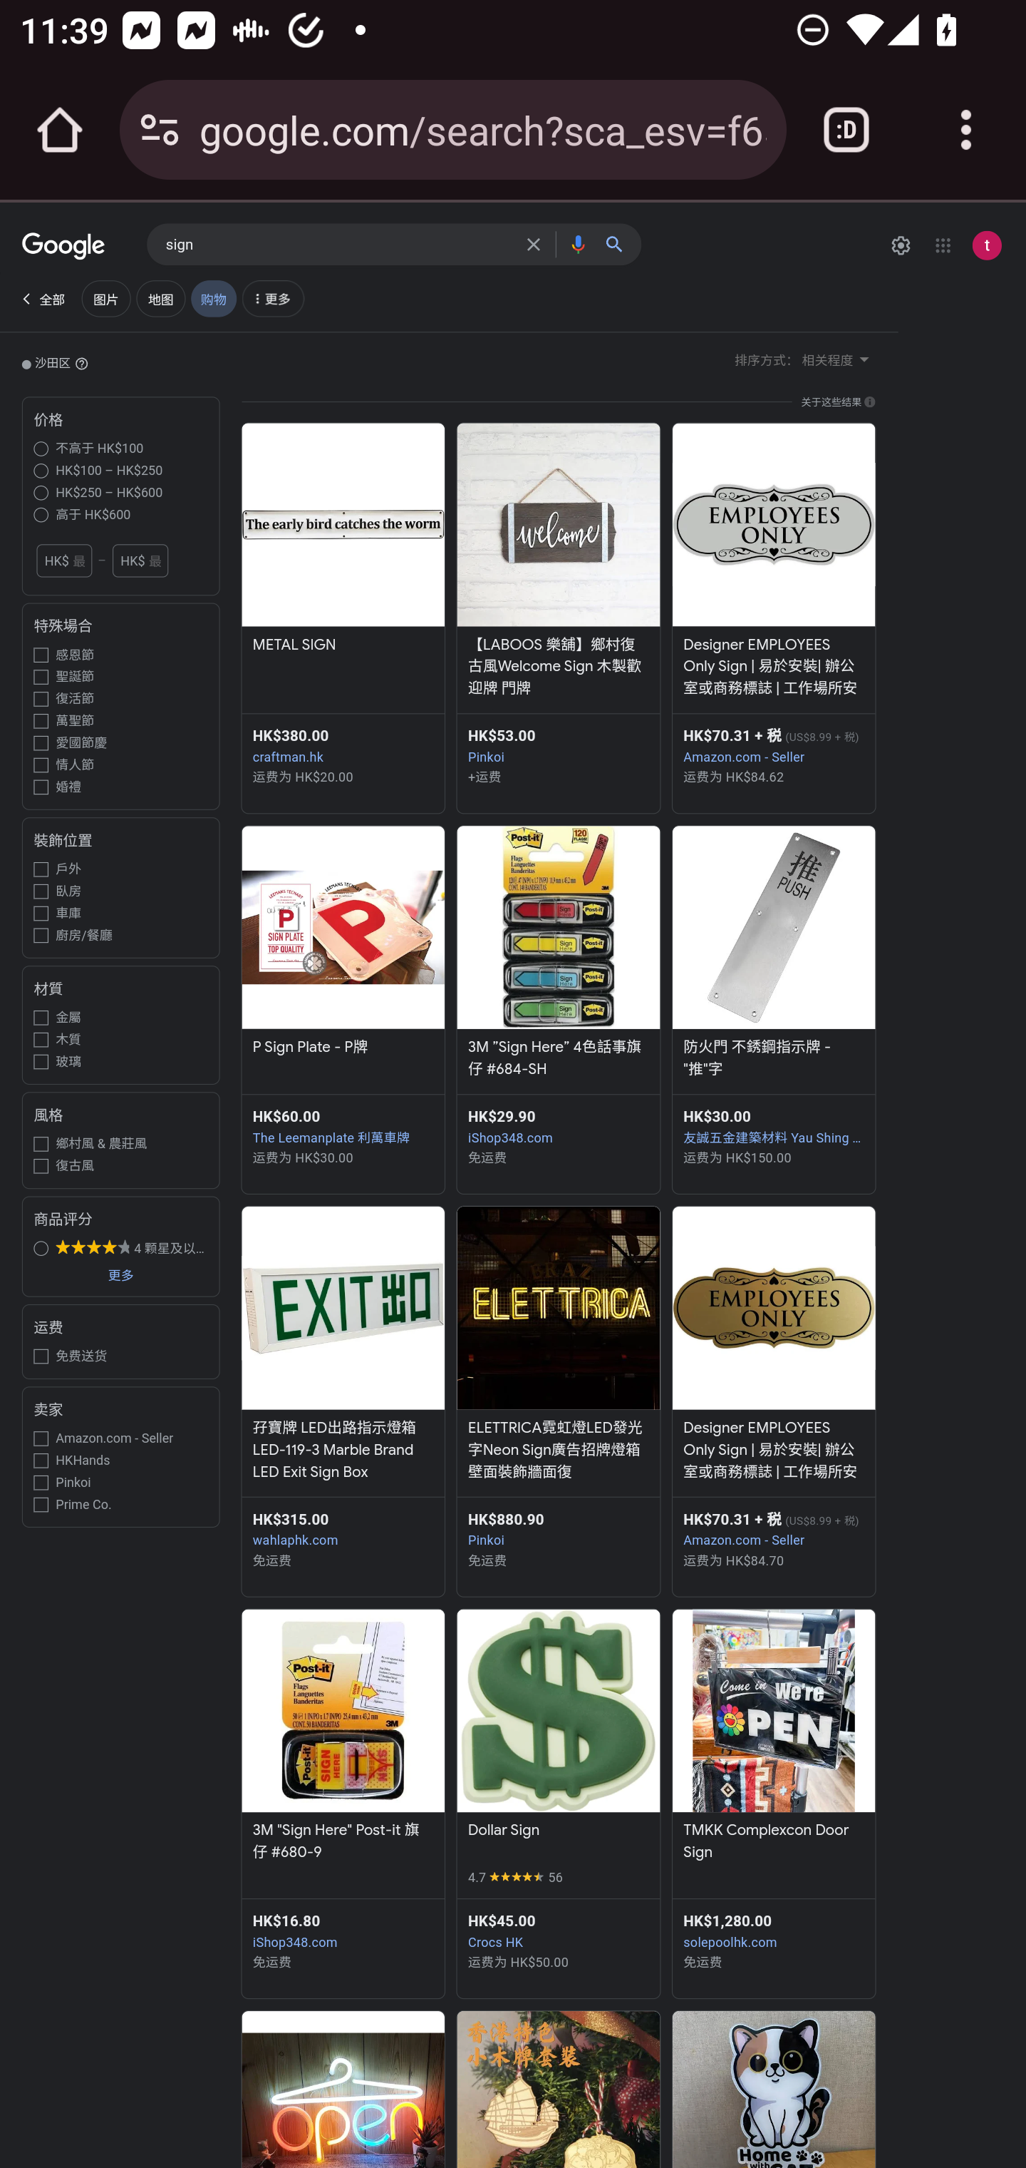 The image size is (1026, 2168). What do you see at coordinates (160, 298) in the screenshot?
I see `地图` at bounding box center [160, 298].